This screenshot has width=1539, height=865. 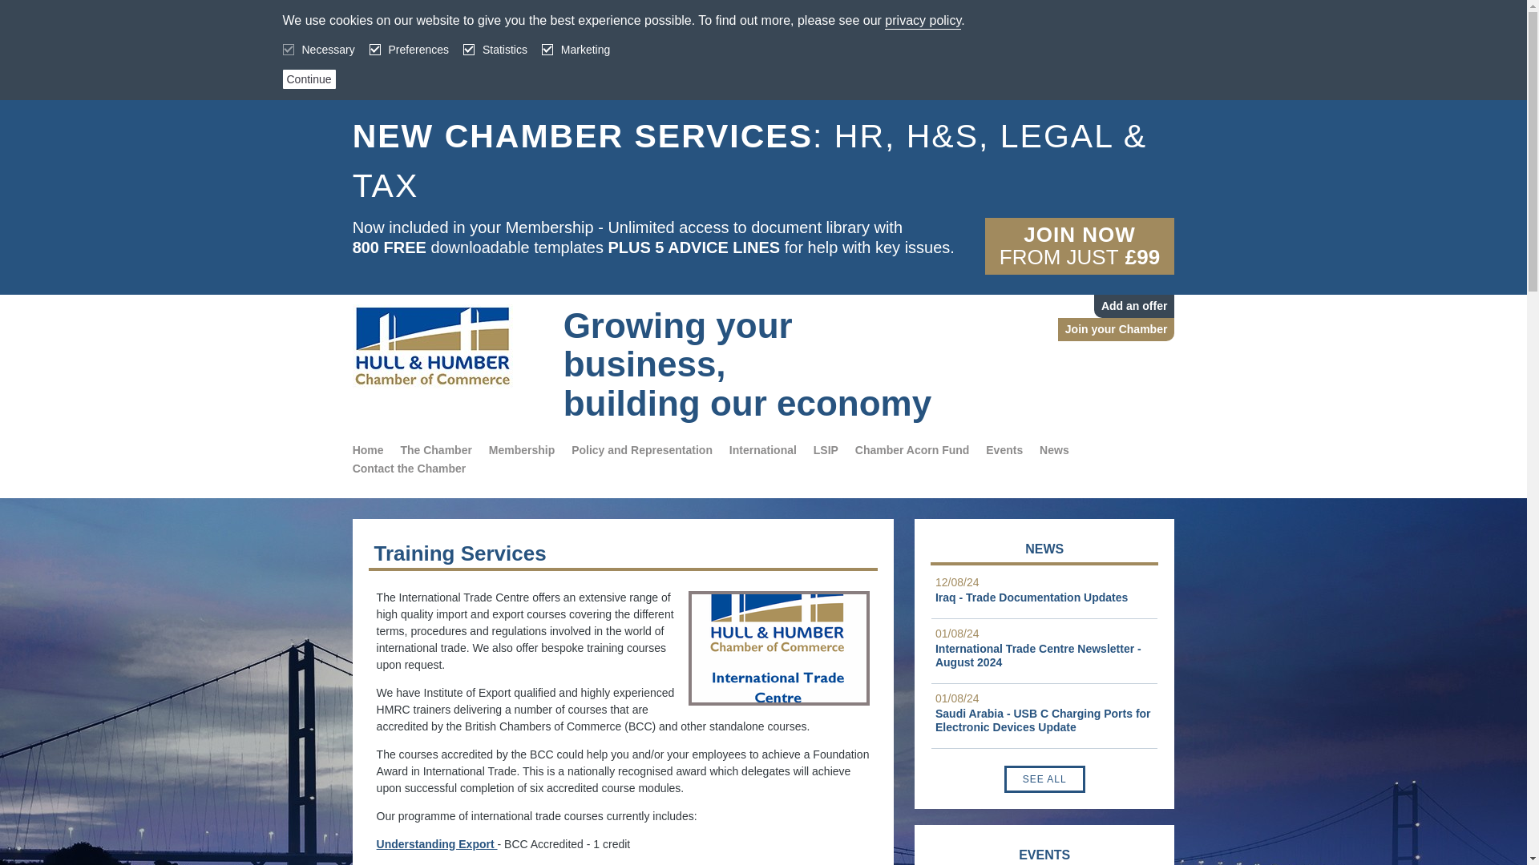 What do you see at coordinates (1133, 306) in the screenshot?
I see `Add an offer` at bounding box center [1133, 306].